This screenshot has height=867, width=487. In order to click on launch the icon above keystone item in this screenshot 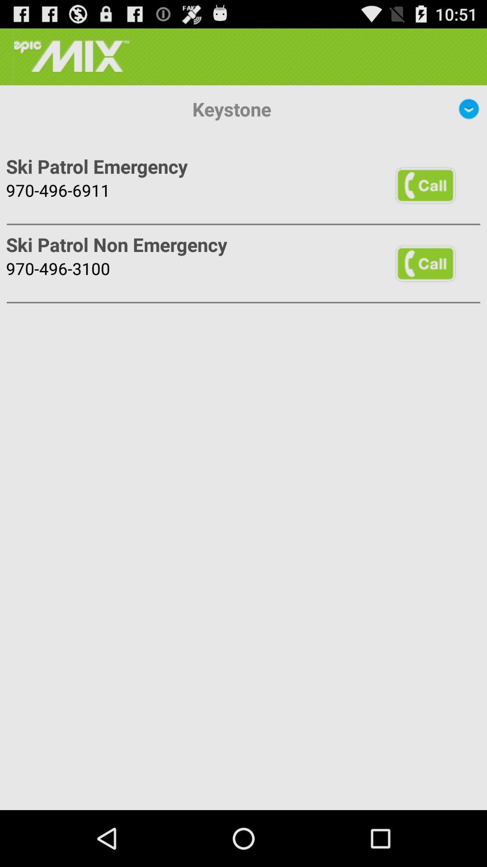, I will do `click(71, 57)`.